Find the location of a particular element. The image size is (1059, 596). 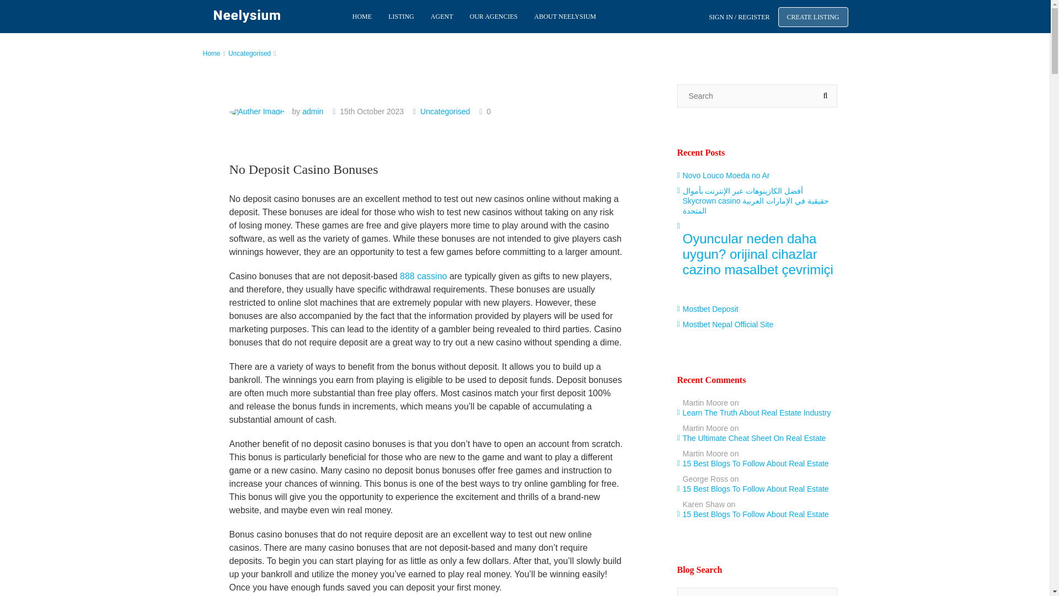

admin is located at coordinates (312, 111).